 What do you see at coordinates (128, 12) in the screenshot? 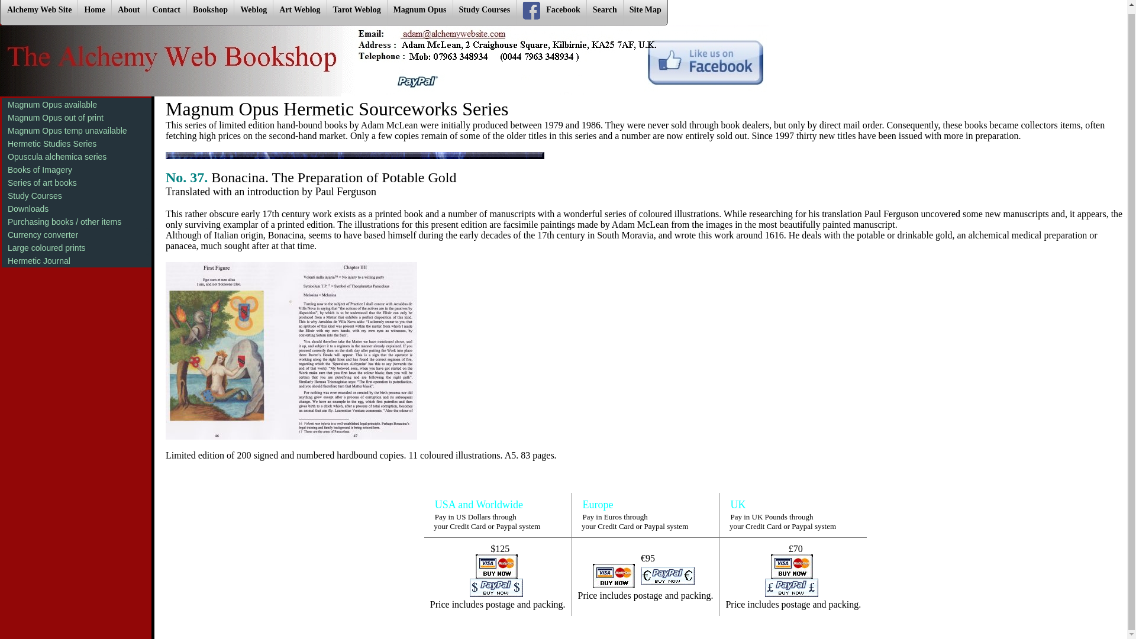
I see `About` at bounding box center [128, 12].